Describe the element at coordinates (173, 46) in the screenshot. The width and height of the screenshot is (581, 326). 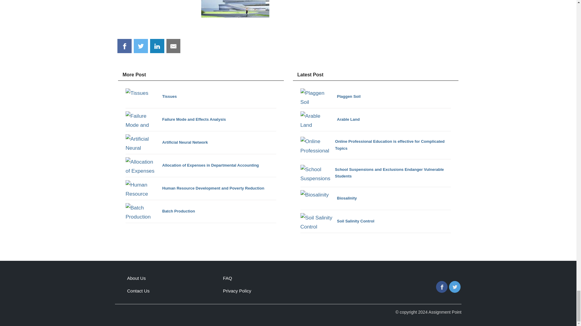
I see `Share on Email` at that location.